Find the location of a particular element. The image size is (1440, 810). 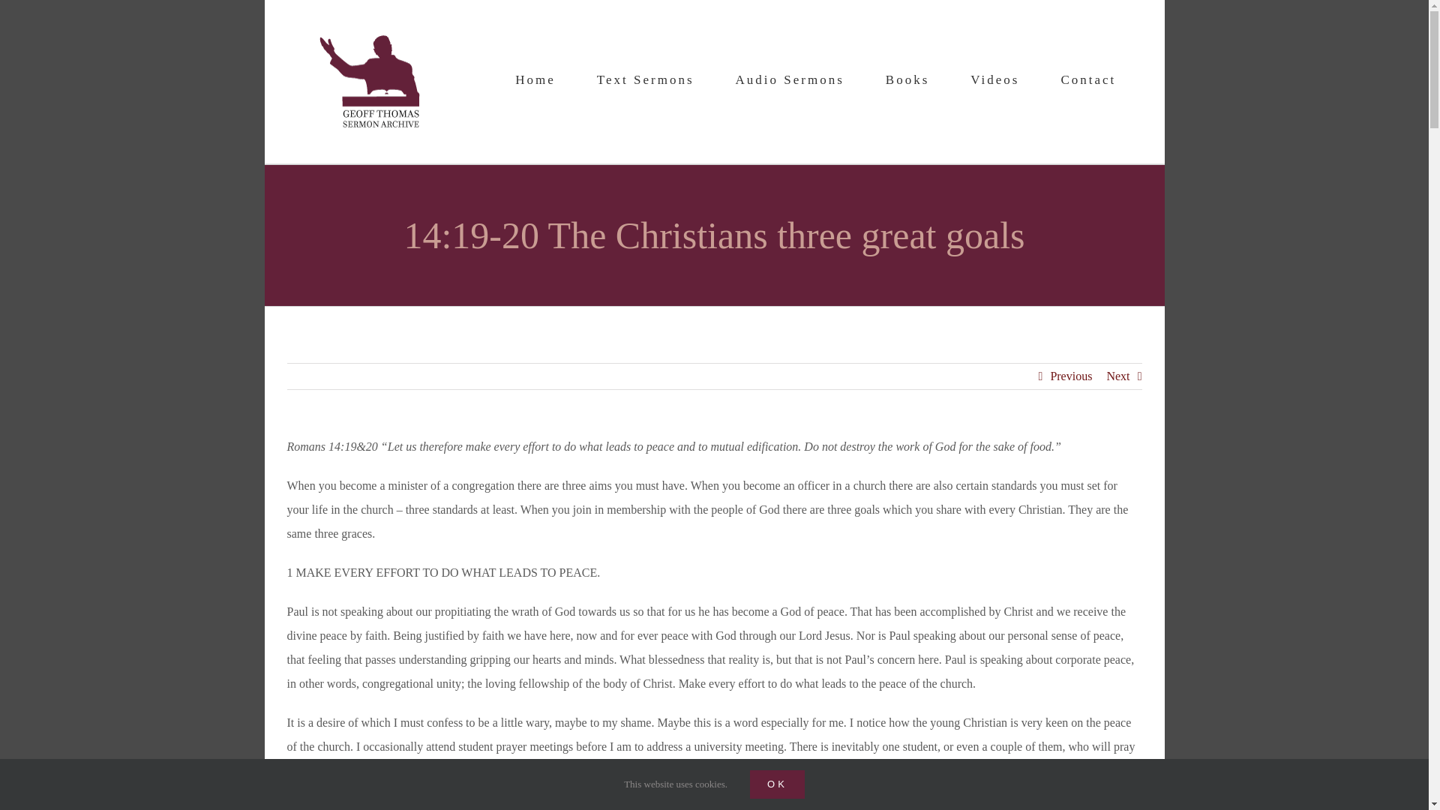

OK is located at coordinates (777, 784).